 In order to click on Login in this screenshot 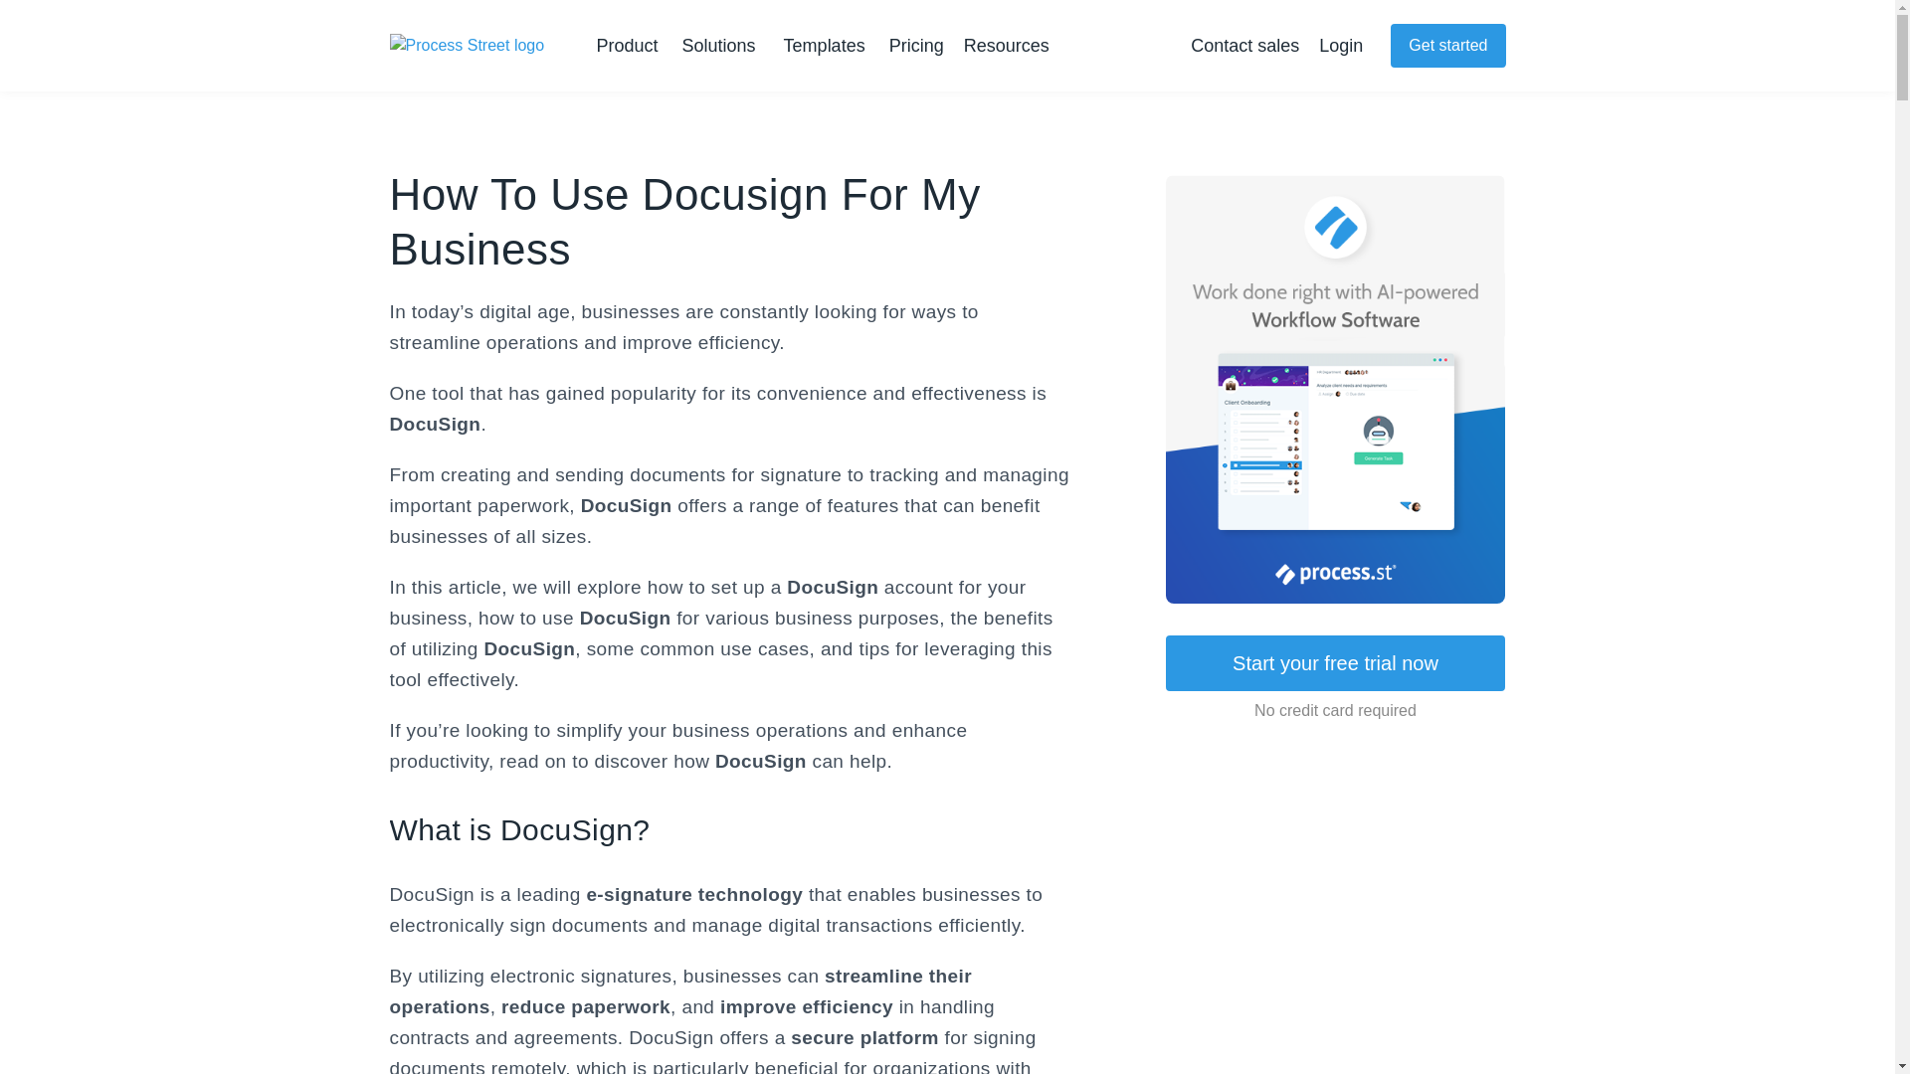, I will do `click(1341, 46)`.